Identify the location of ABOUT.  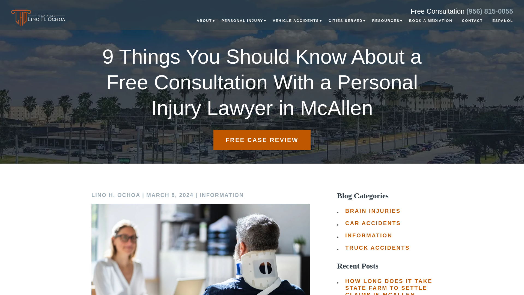
(204, 24).